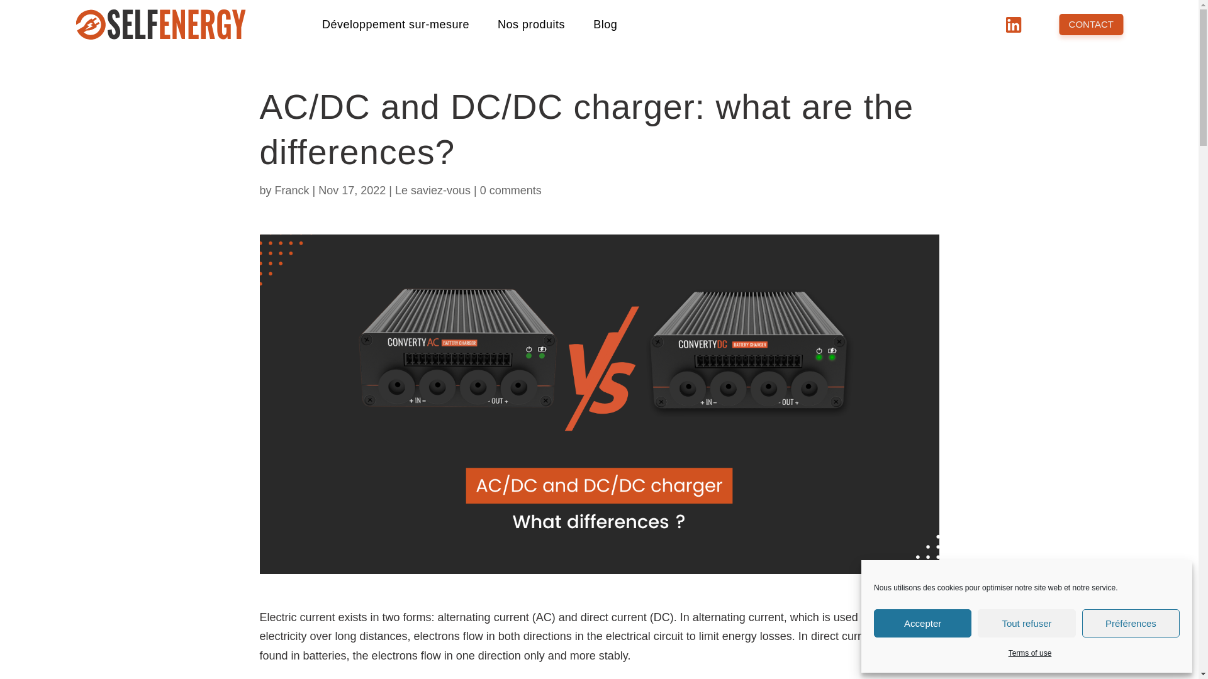 Image resolution: width=1208 pixels, height=679 pixels. Describe the element at coordinates (292, 190) in the screenshot. I see `Posts by Franck` at that location.